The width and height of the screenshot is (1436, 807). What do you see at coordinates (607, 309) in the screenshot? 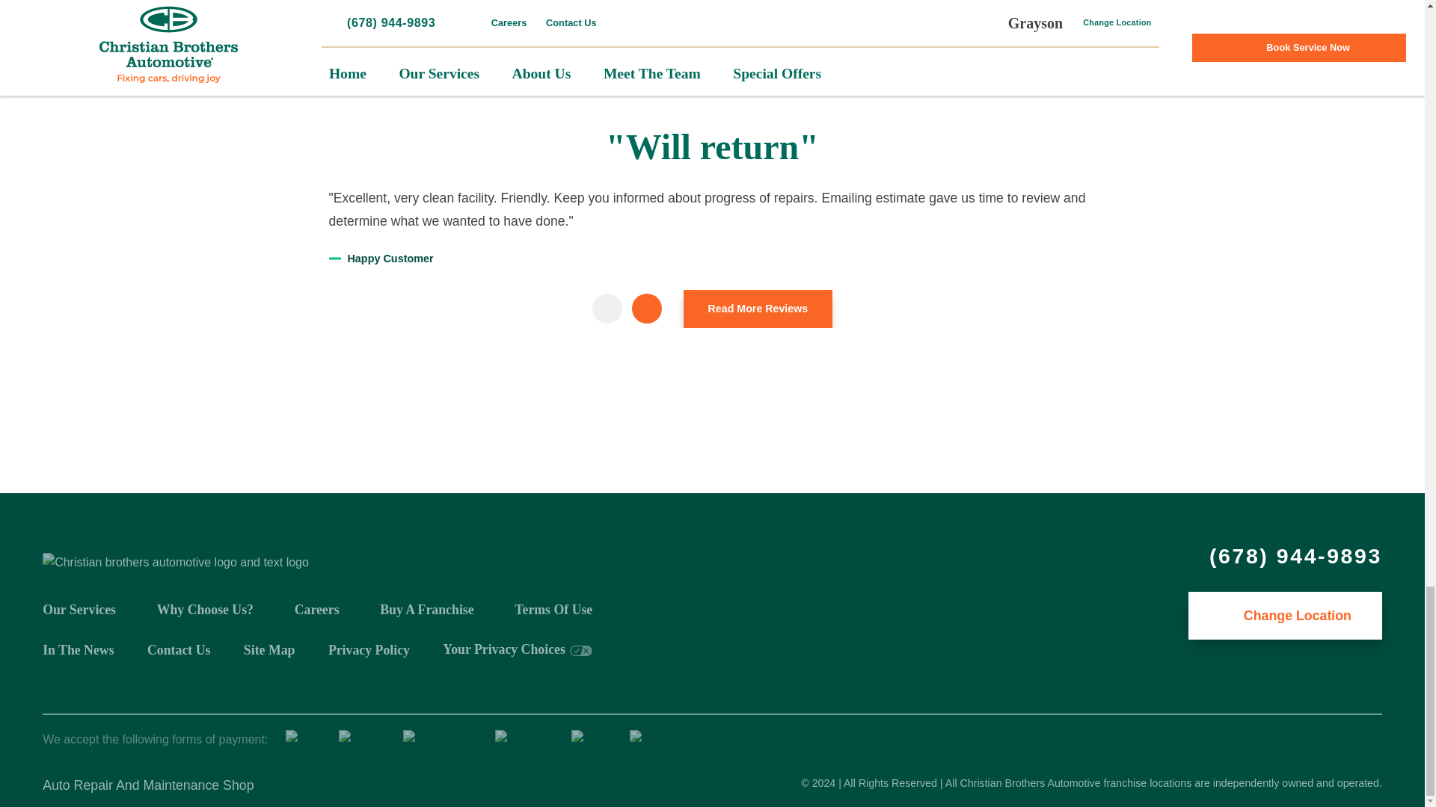
I see `View previous item` at bounding box center [607, 309].